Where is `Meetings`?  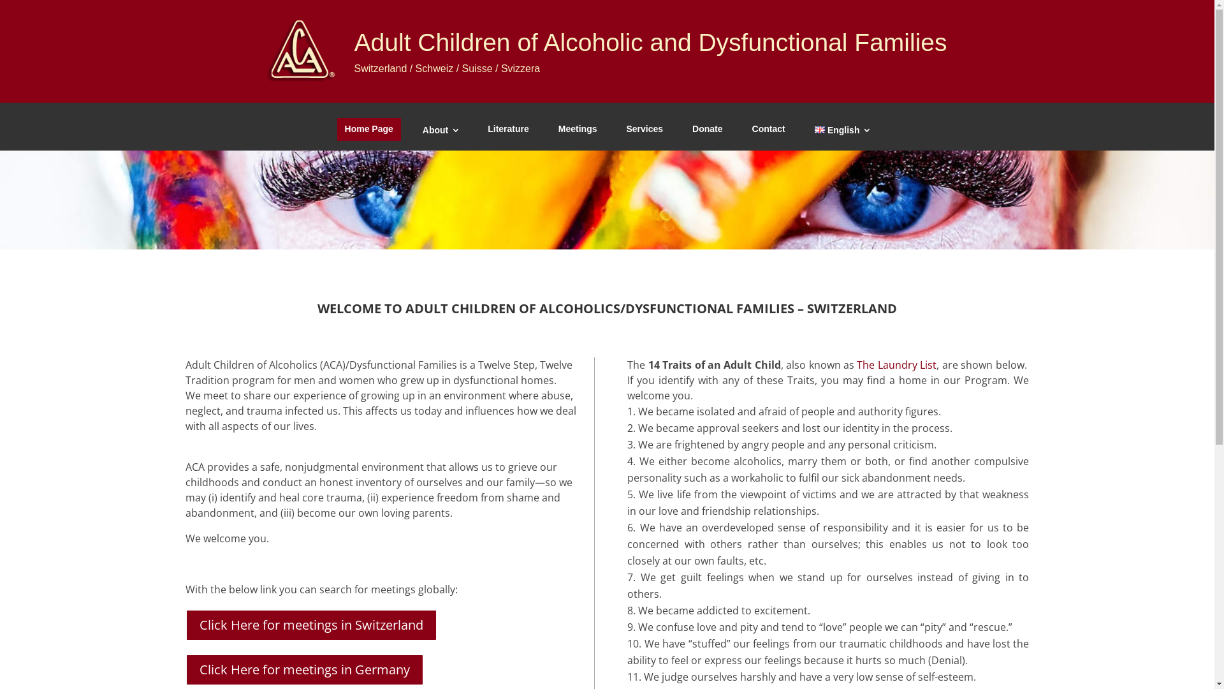
Meetings is located at coordinates (578, 130).